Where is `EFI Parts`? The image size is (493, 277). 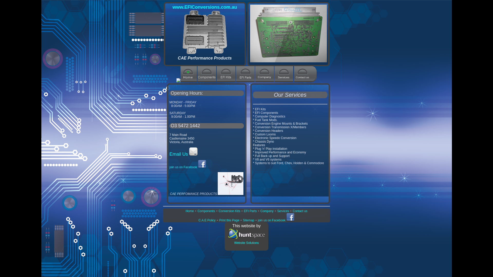 EFI Parts is located at coordinates (250, 211).